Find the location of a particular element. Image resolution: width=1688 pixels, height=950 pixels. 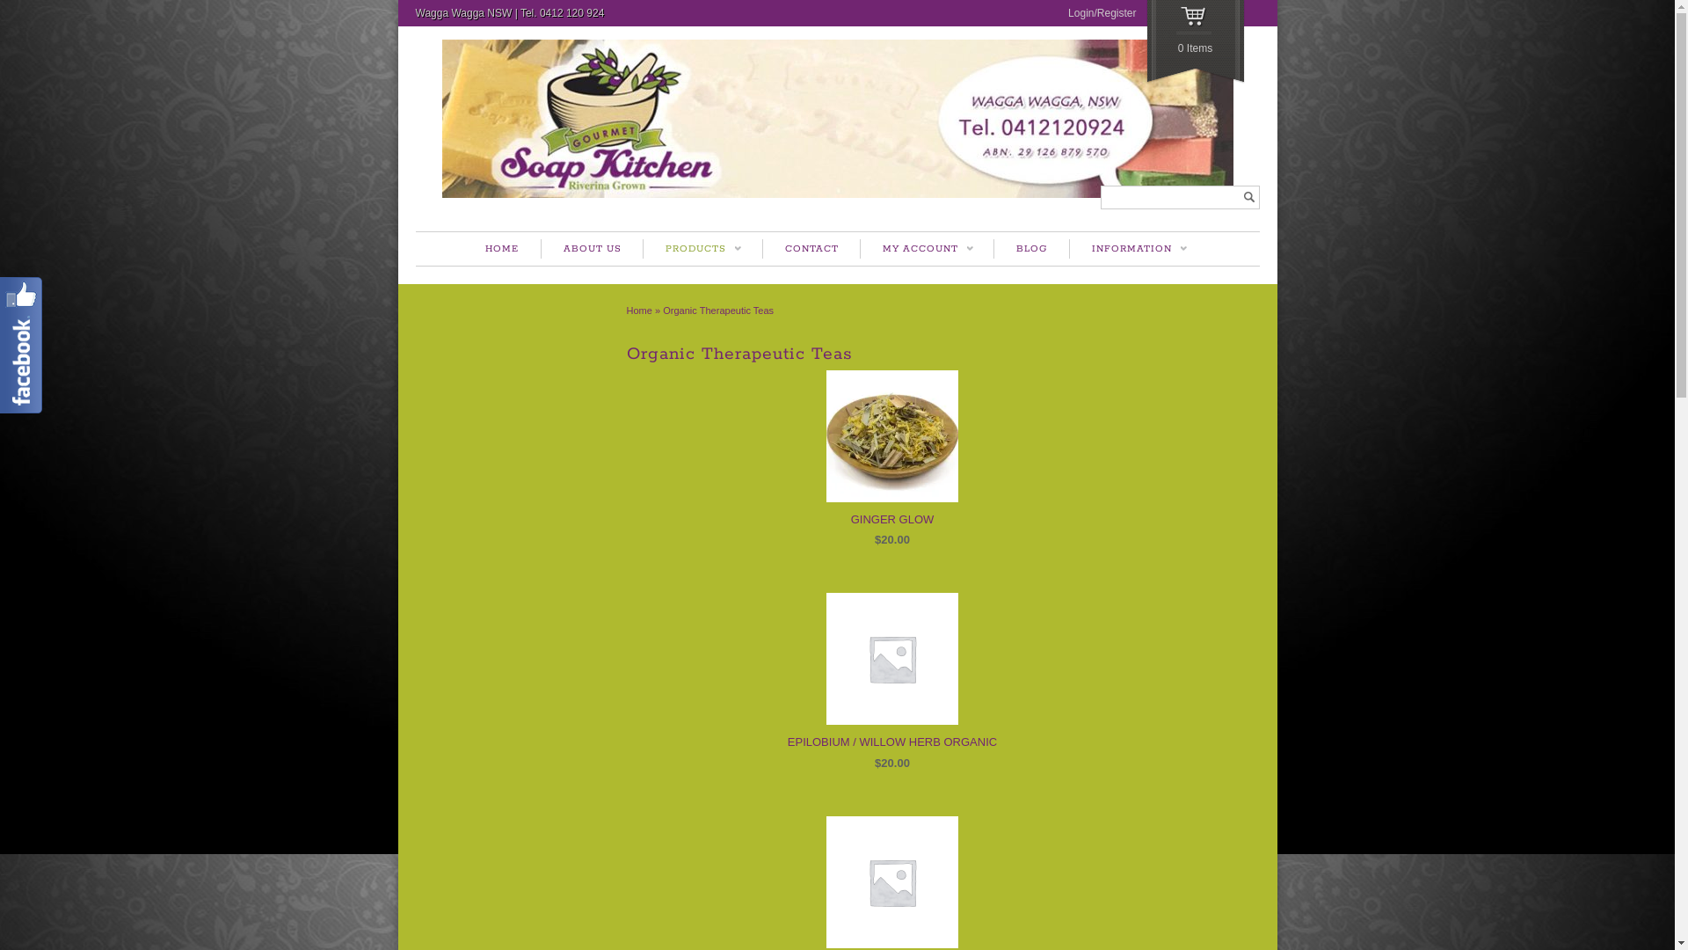

0 Items is located at coordinates (1196, 42).